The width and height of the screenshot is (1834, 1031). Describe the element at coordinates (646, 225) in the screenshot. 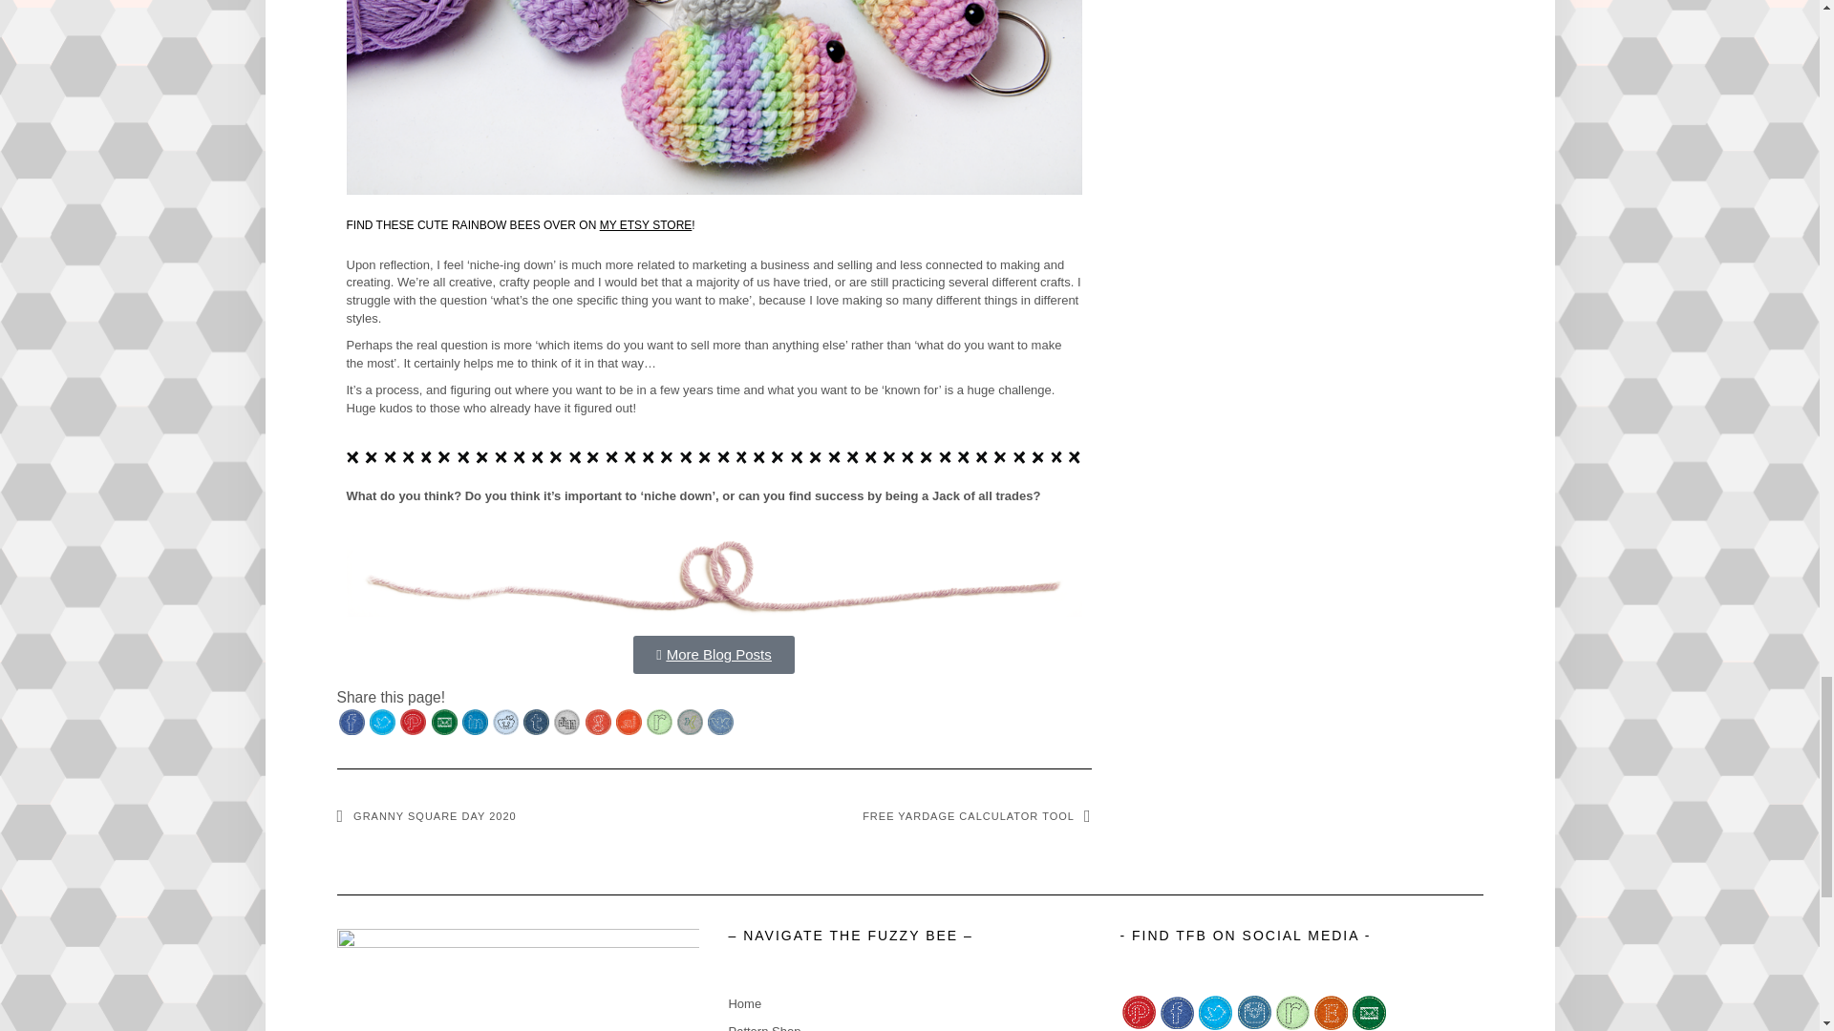

I see `MY ETSY STORE` at that location.